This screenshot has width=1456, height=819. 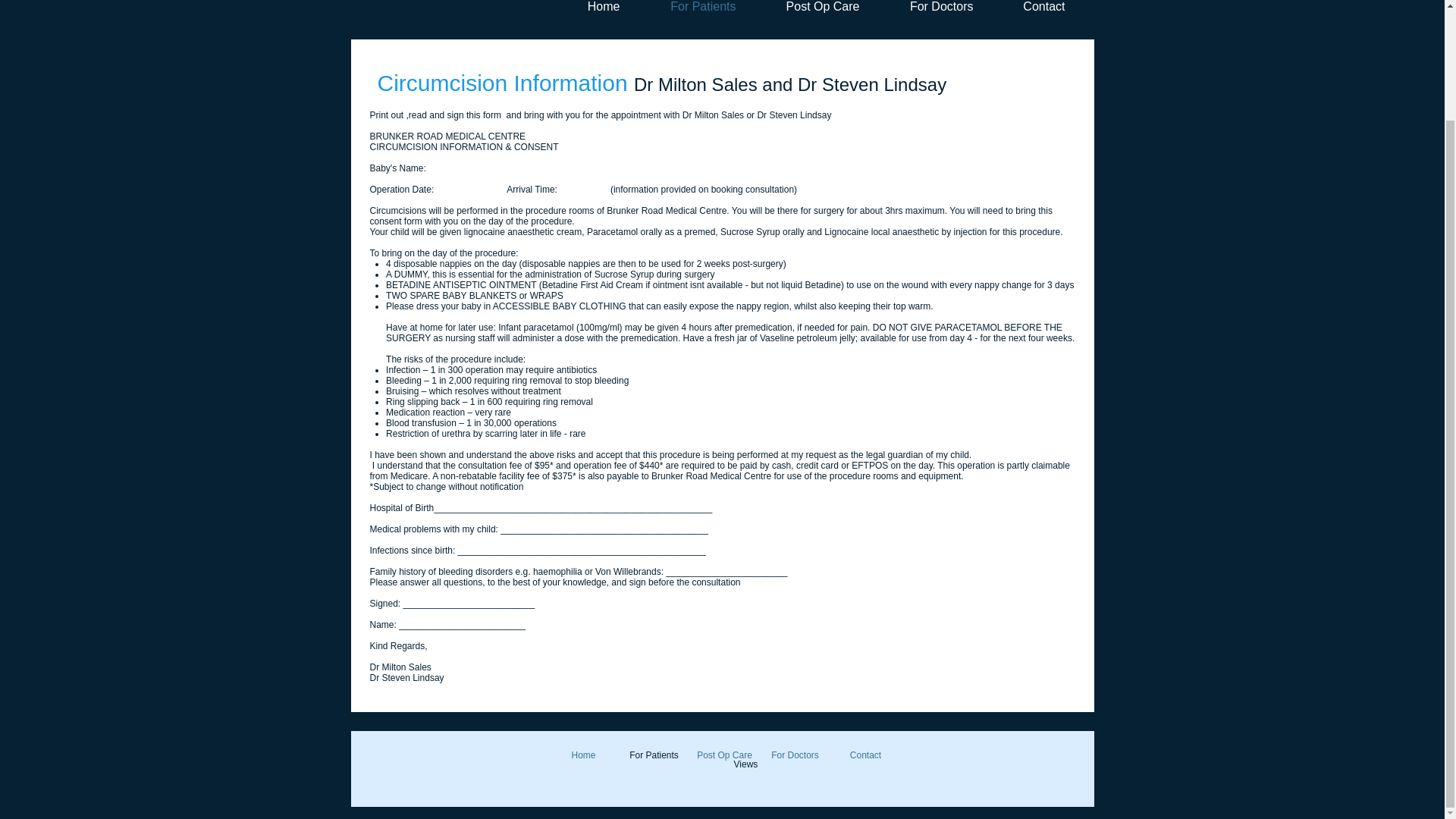 What do you see at coordinates (724, 755) in the screenshot?
I see `Post Op Care` at bounding box center [724, 755].